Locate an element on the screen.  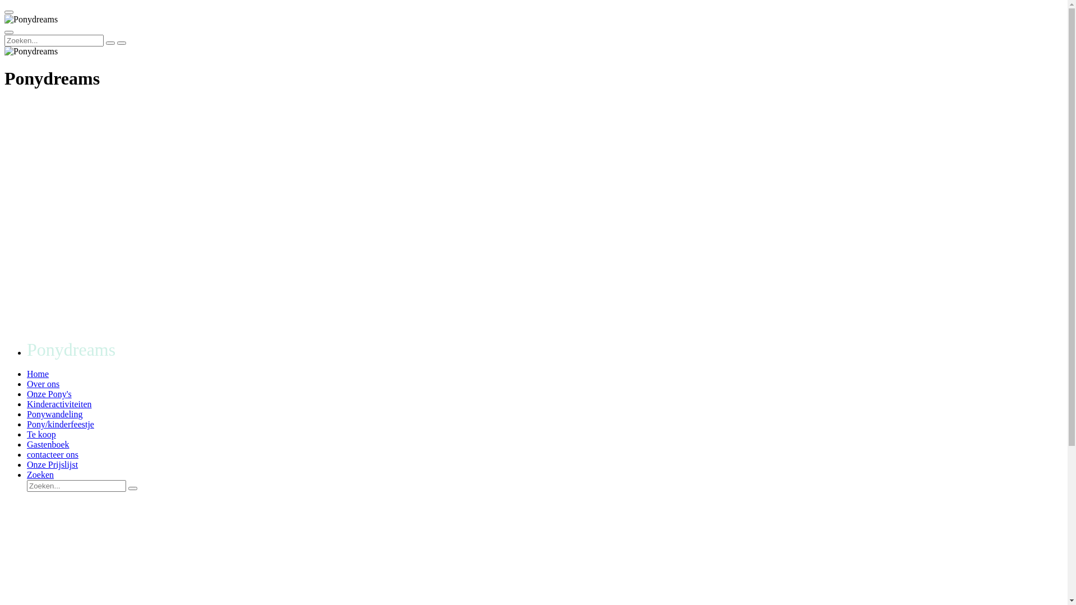
Home is located at coordinates (38, 374).